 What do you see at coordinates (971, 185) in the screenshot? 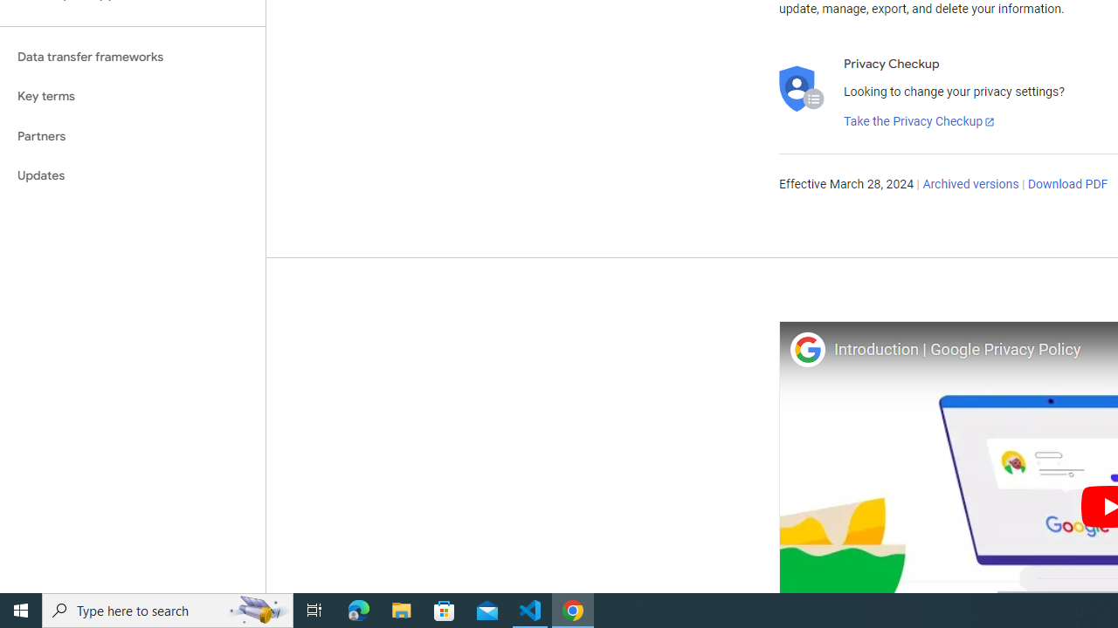
I see `Archived versions` at bounding box center [971, 185].